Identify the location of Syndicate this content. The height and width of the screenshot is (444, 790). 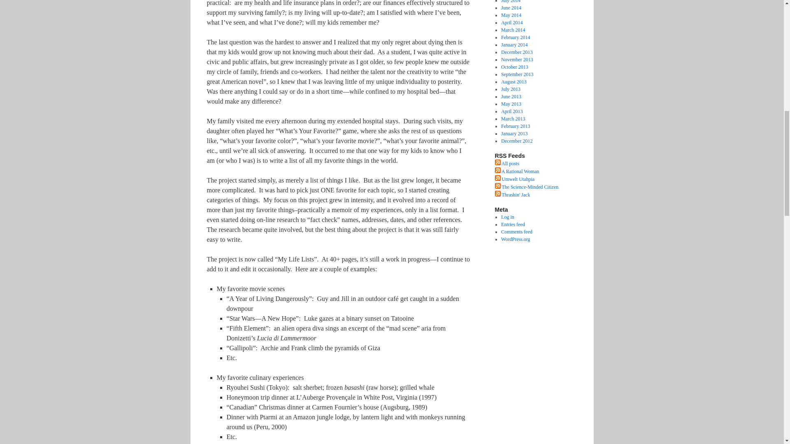
(526, 187).